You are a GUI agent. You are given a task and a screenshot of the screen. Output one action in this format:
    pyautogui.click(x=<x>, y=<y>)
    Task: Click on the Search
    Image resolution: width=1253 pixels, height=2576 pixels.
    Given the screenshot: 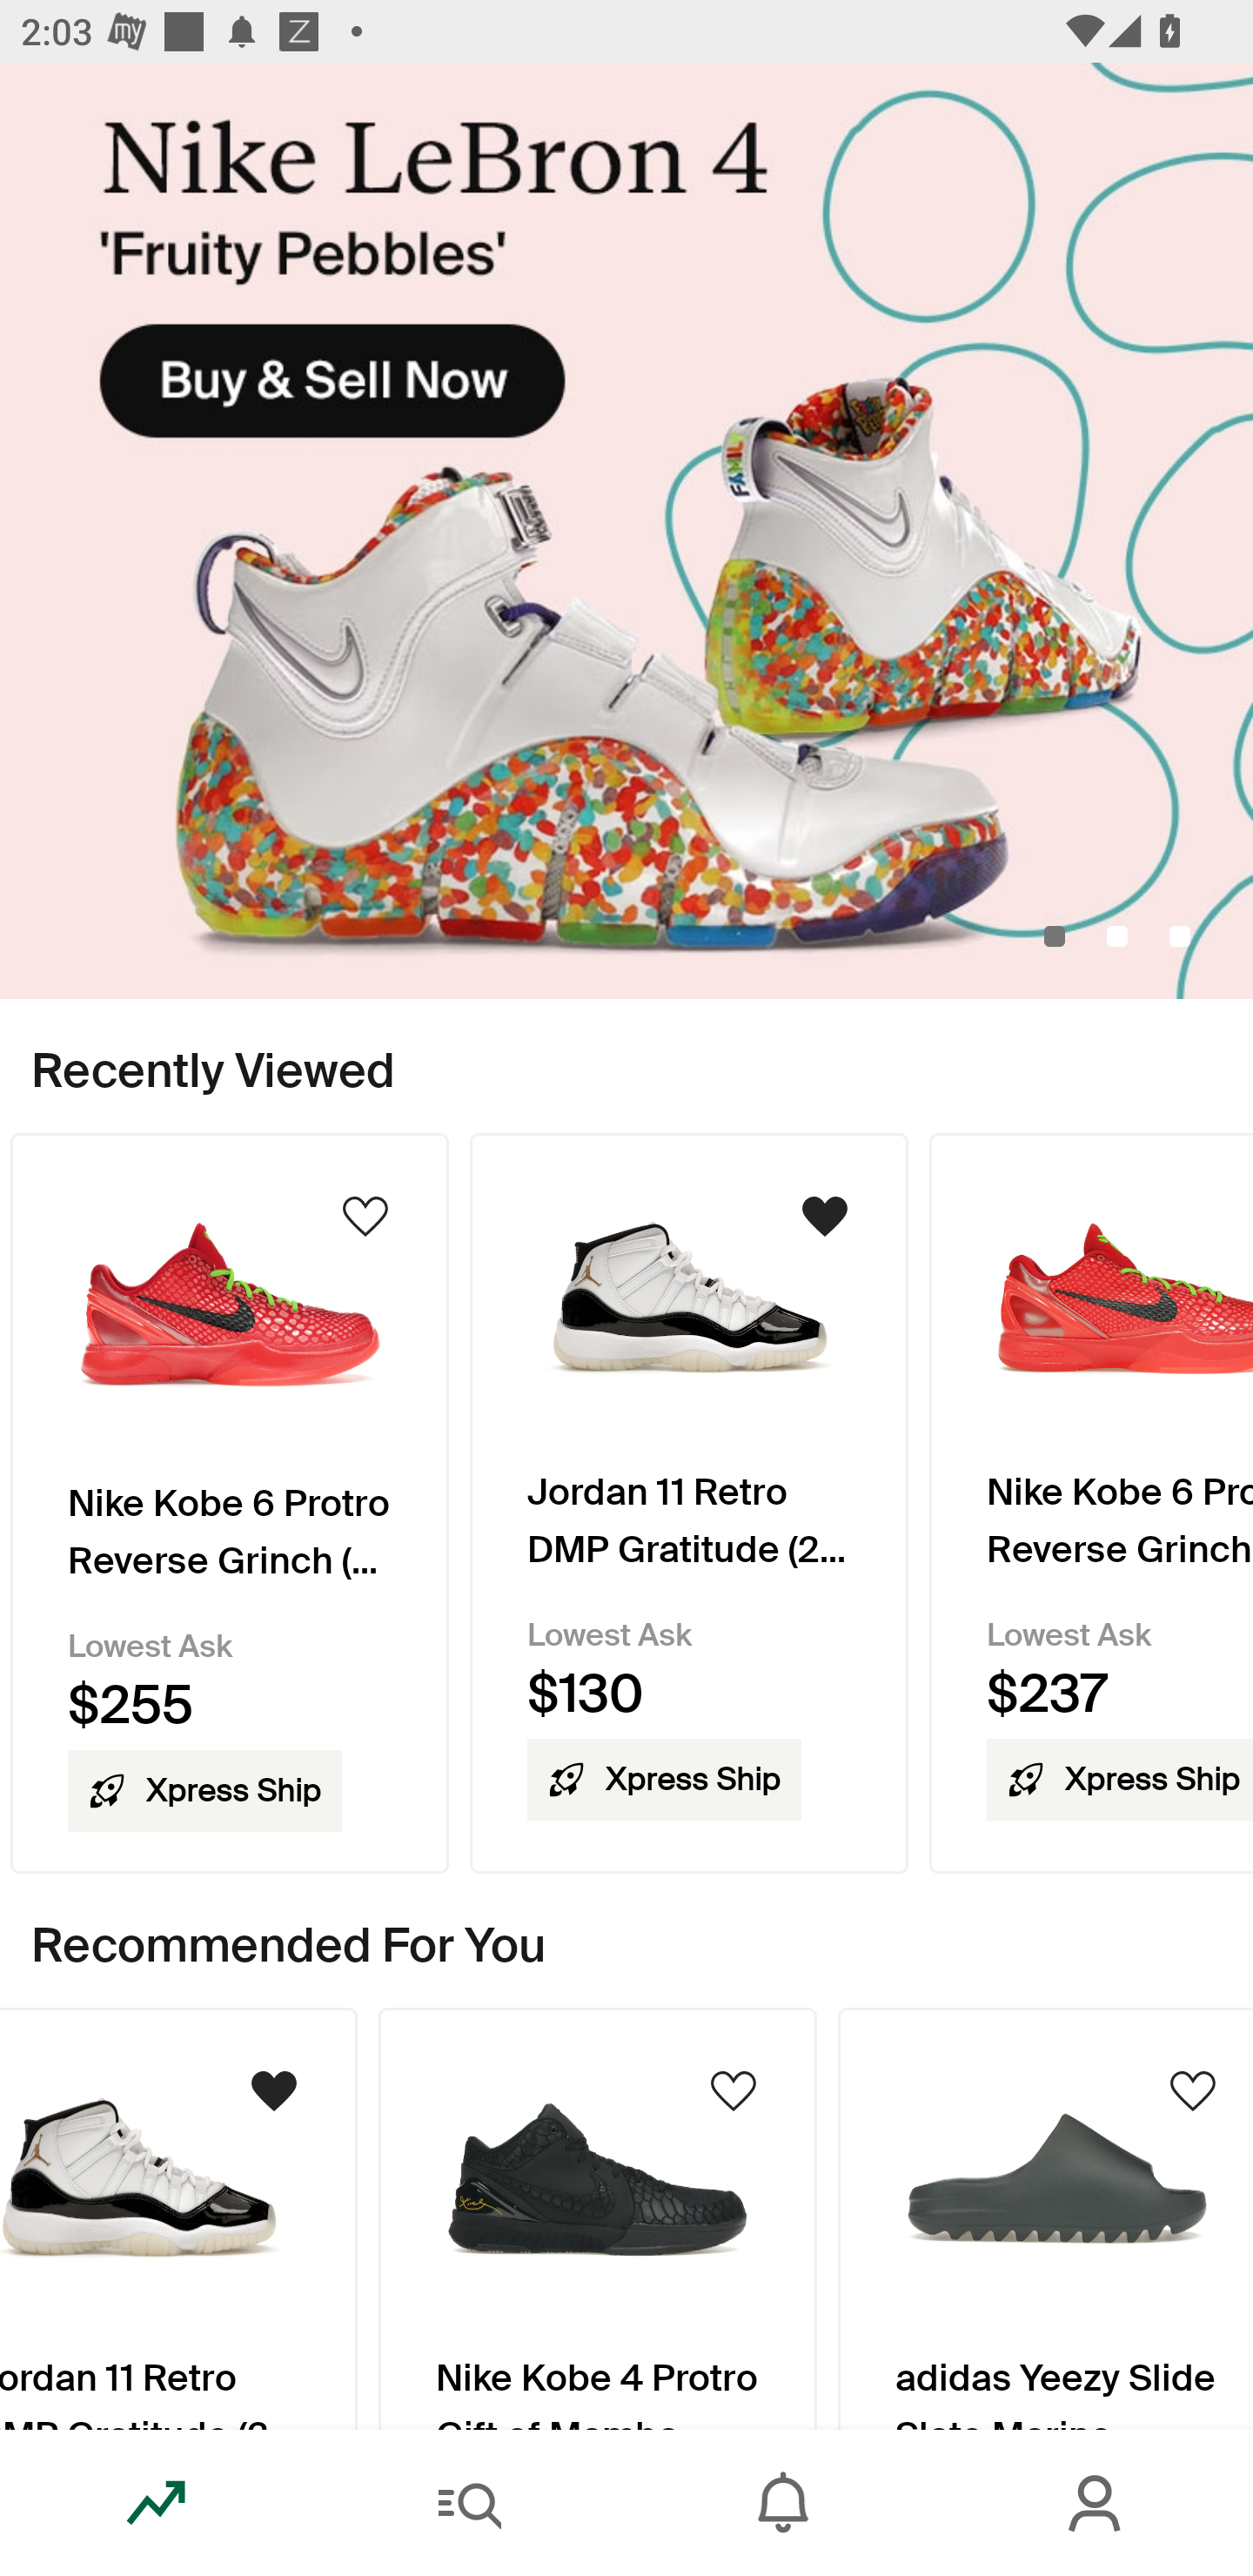 What is the action you would take?
    pyautogui.click(x=470, y=2503)
    